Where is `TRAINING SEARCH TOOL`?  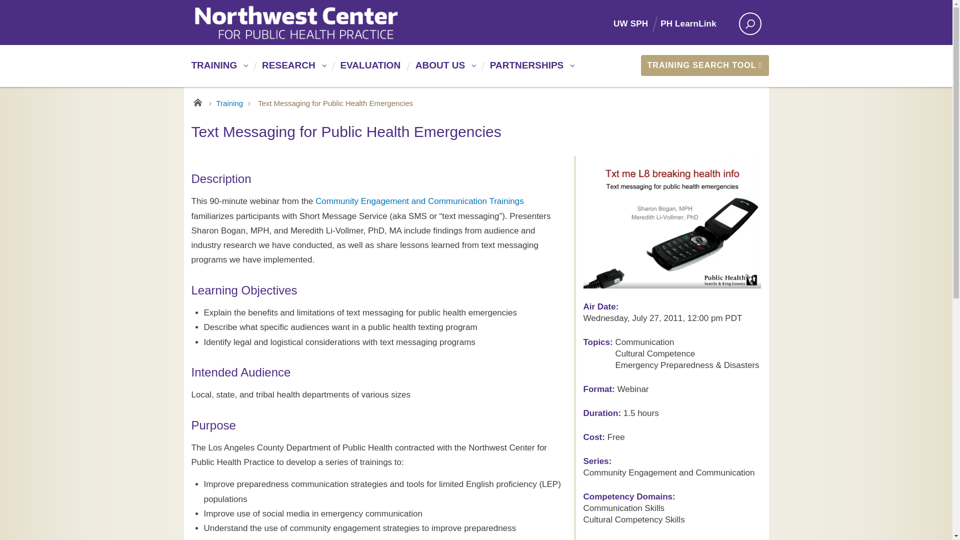
TRAINING SEARCH TOOL is located at coordinates (704, 65).